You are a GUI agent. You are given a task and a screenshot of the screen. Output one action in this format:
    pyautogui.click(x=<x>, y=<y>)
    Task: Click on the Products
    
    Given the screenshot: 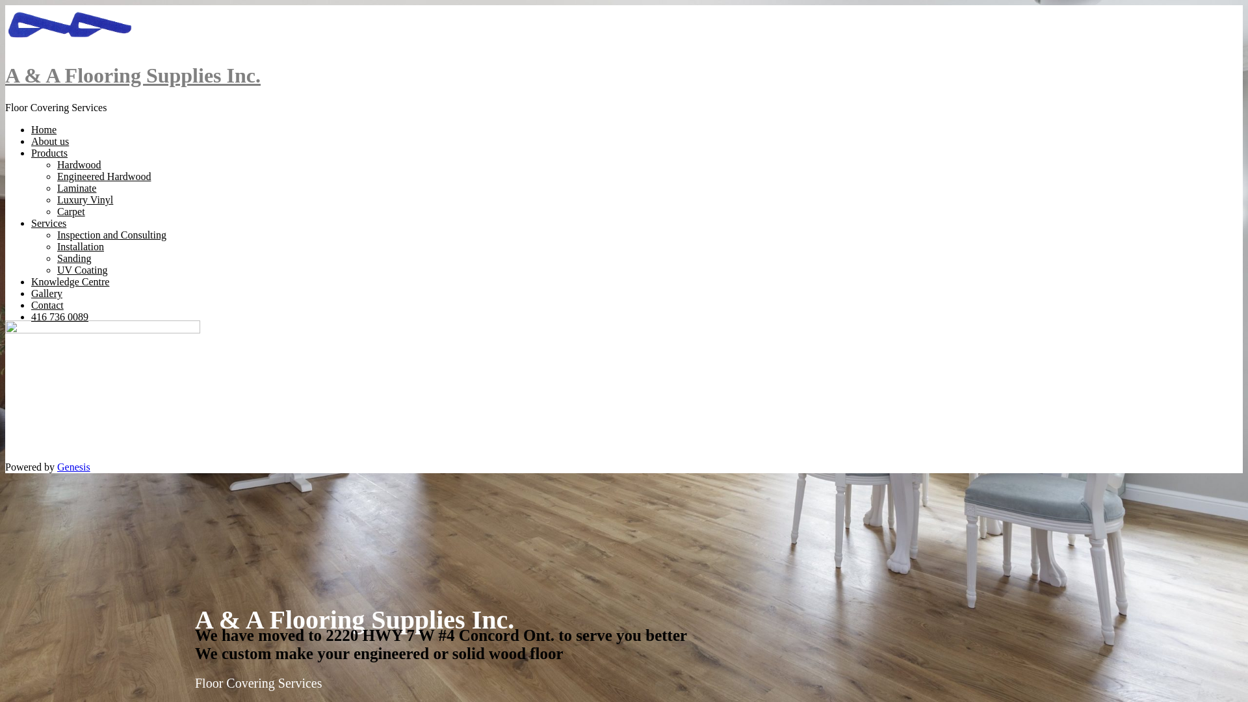 What is the action you would take?
    pyautogui.click(x=49, y=153)
    